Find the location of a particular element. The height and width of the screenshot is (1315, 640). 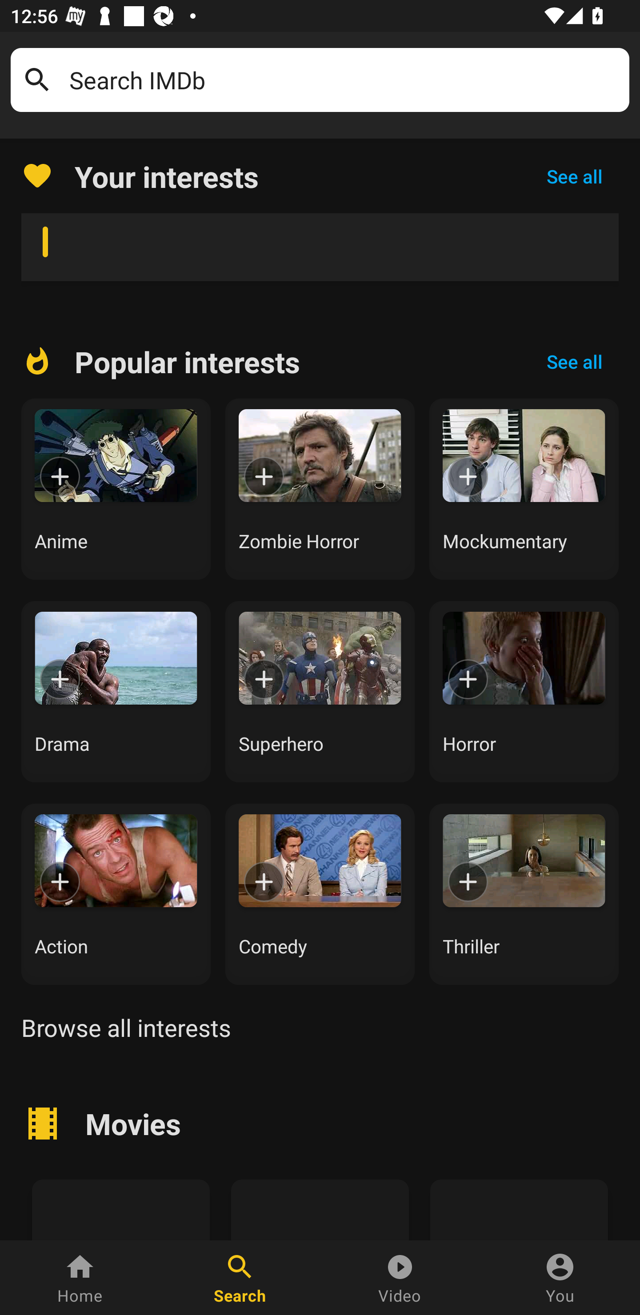

Zombie Horror is located at coordinates (320, 489).